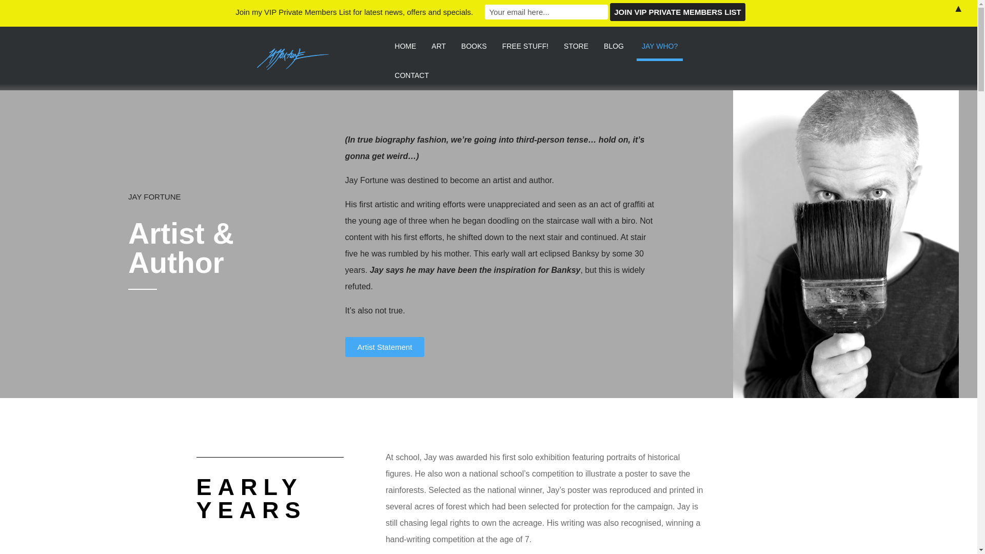  Describe the element at coordinates (411, 75) in the screenshot. I see `CONTACT` at that location.